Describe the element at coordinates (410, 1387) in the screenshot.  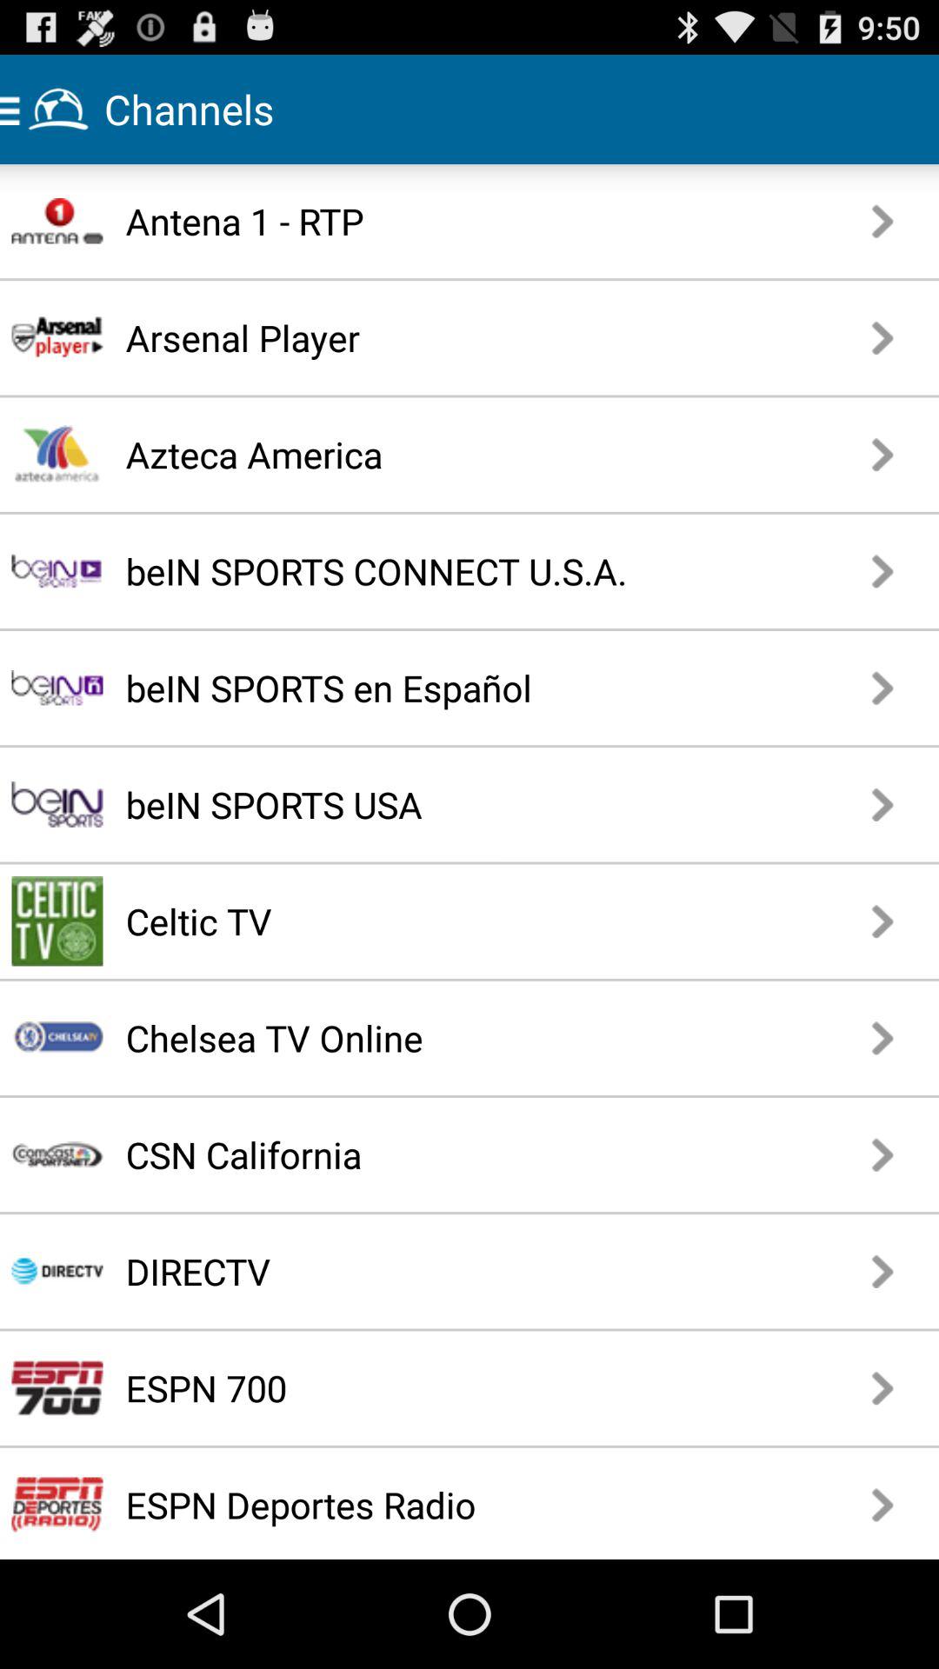
I see `tap espn 700 icon` at that location.